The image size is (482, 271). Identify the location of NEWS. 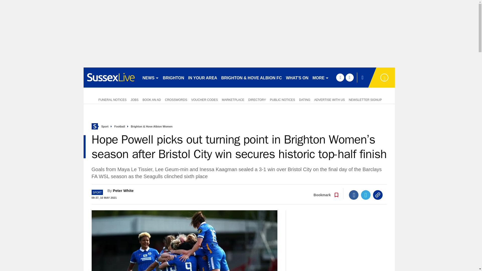
(151, 77).